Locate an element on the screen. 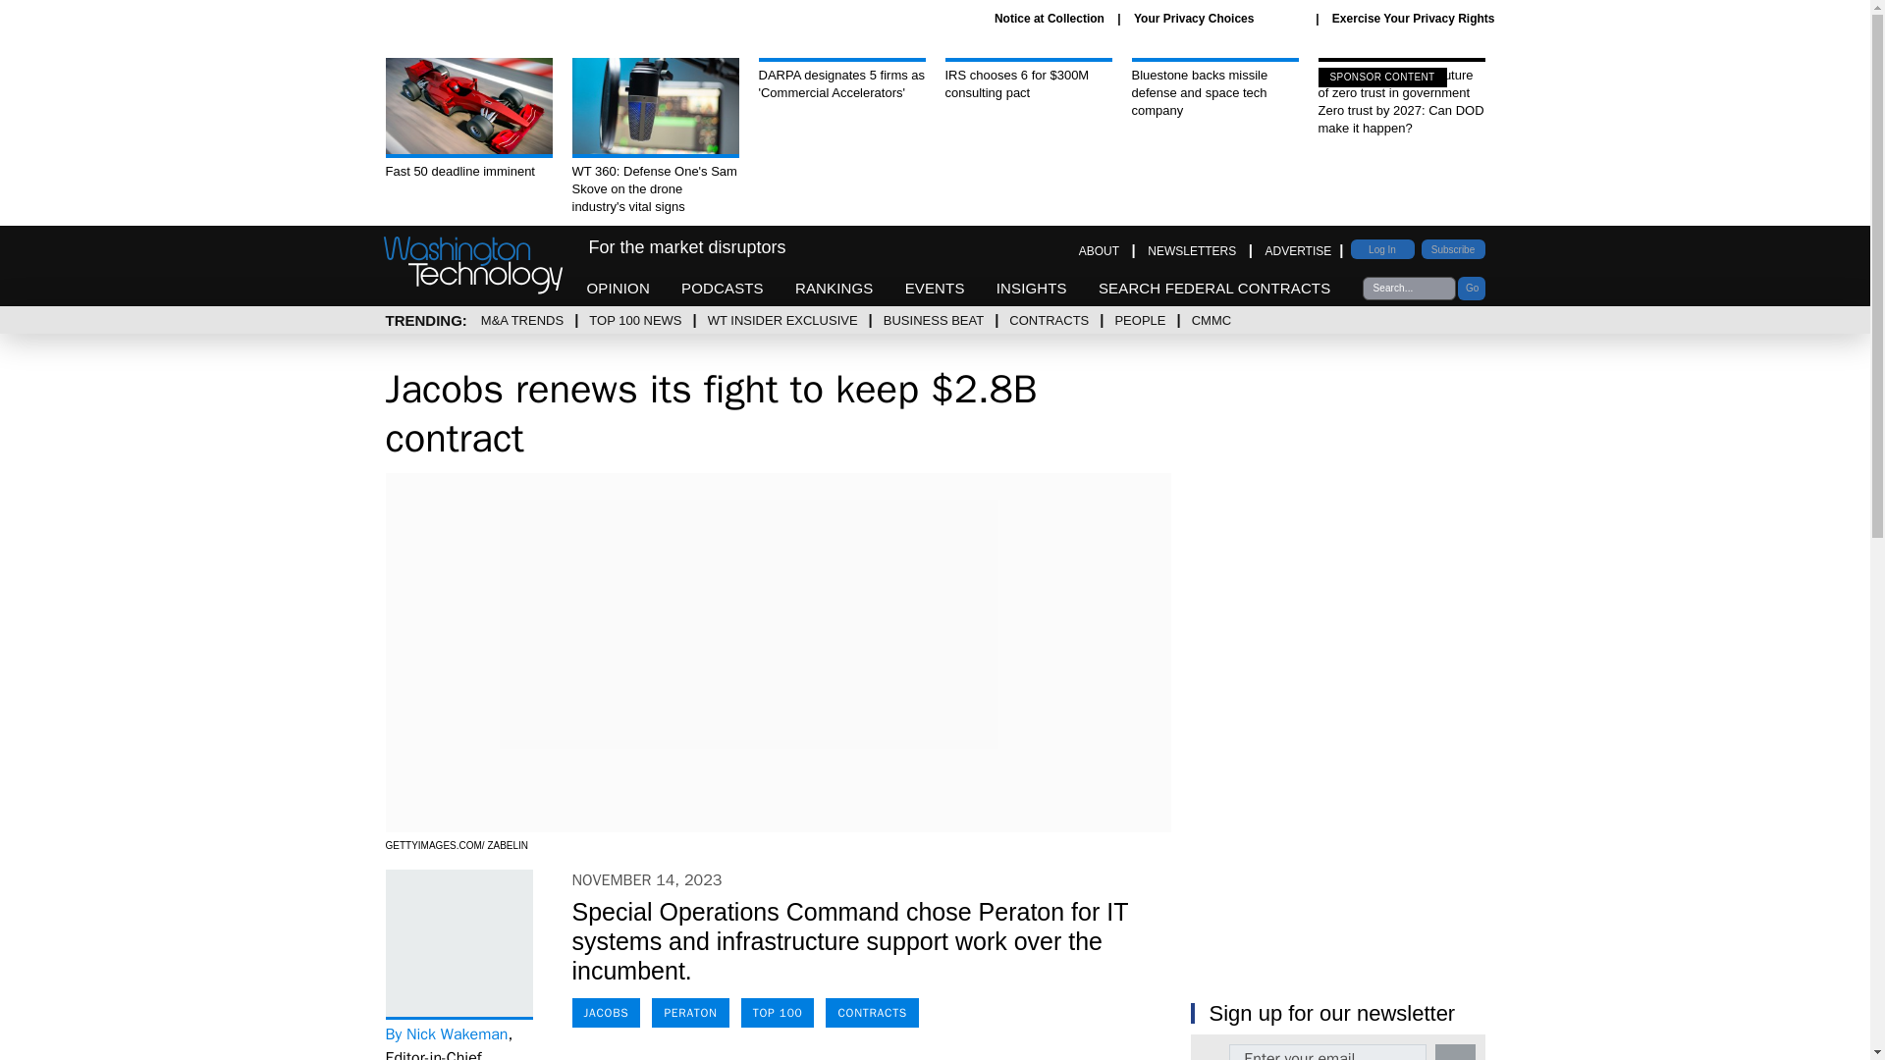 The width and height of the screenshot is (1885, 1060). Exercise Your Privacy Rights is located at coordinates (1414, 18).